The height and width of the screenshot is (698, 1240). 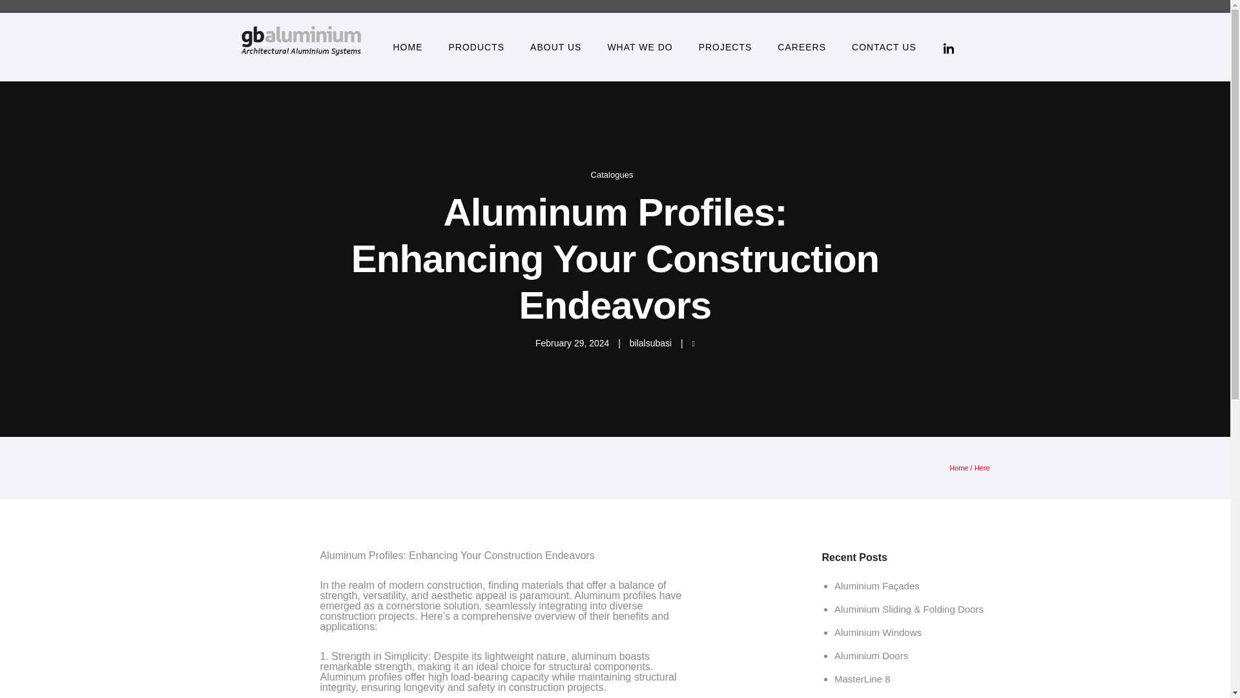 What do you see at coordinates (639, 47) in the screenshot?
I see `WHAT WE DO` at bounding box center [639, 47].